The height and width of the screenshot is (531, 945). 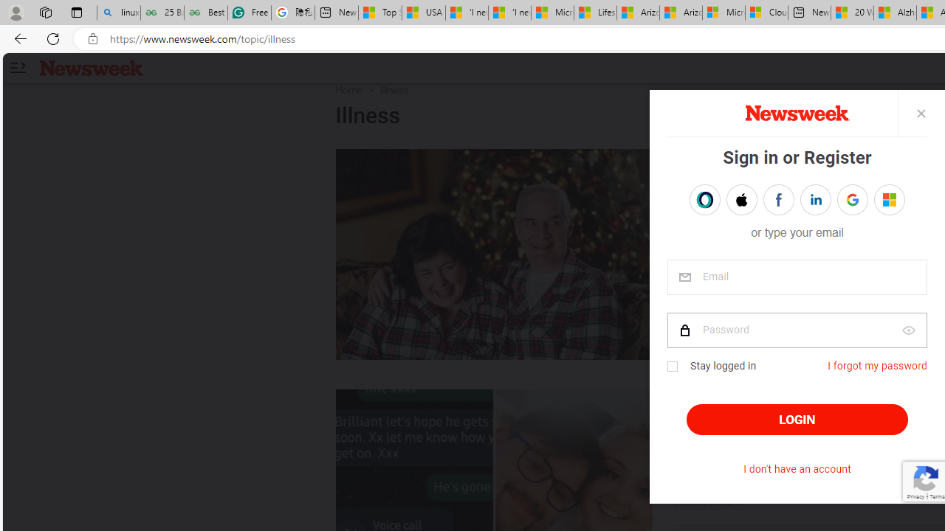 What do you see at coordinates (766, 13) in the screenshot?
I see `Cloud Computing Services | Microsoft Azure` at bounding box center [766, 13].